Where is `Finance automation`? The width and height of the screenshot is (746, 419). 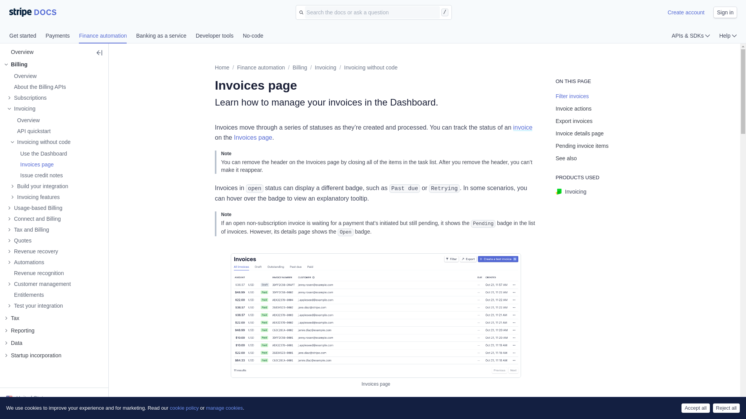
Finance automation is located at coordinates (108, 36).